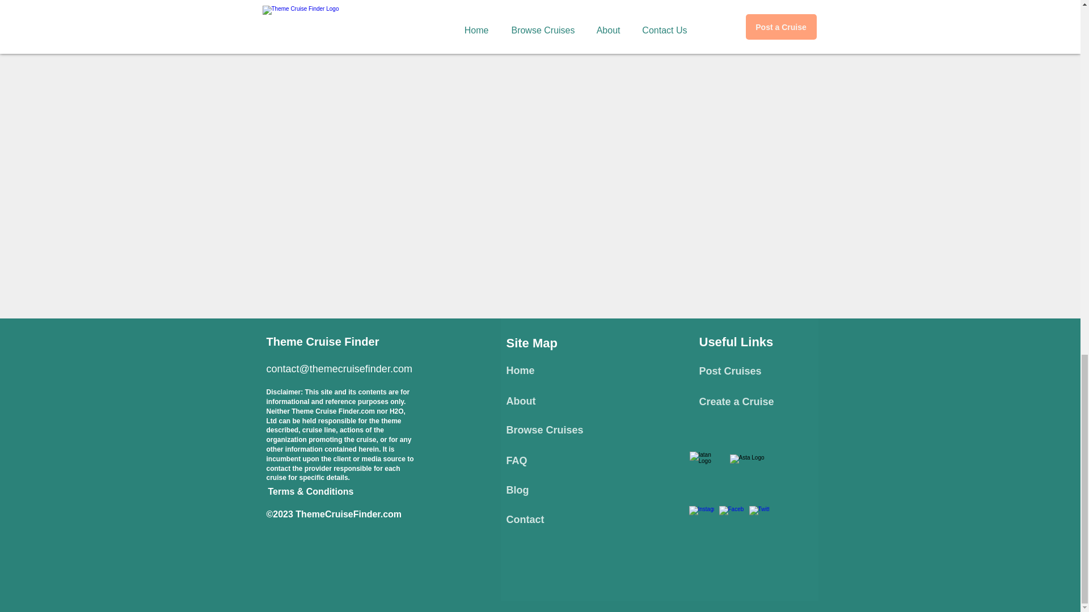 The width and height of the screenshot is (1089, 612). I want to click on Contact, so click(525, 519).